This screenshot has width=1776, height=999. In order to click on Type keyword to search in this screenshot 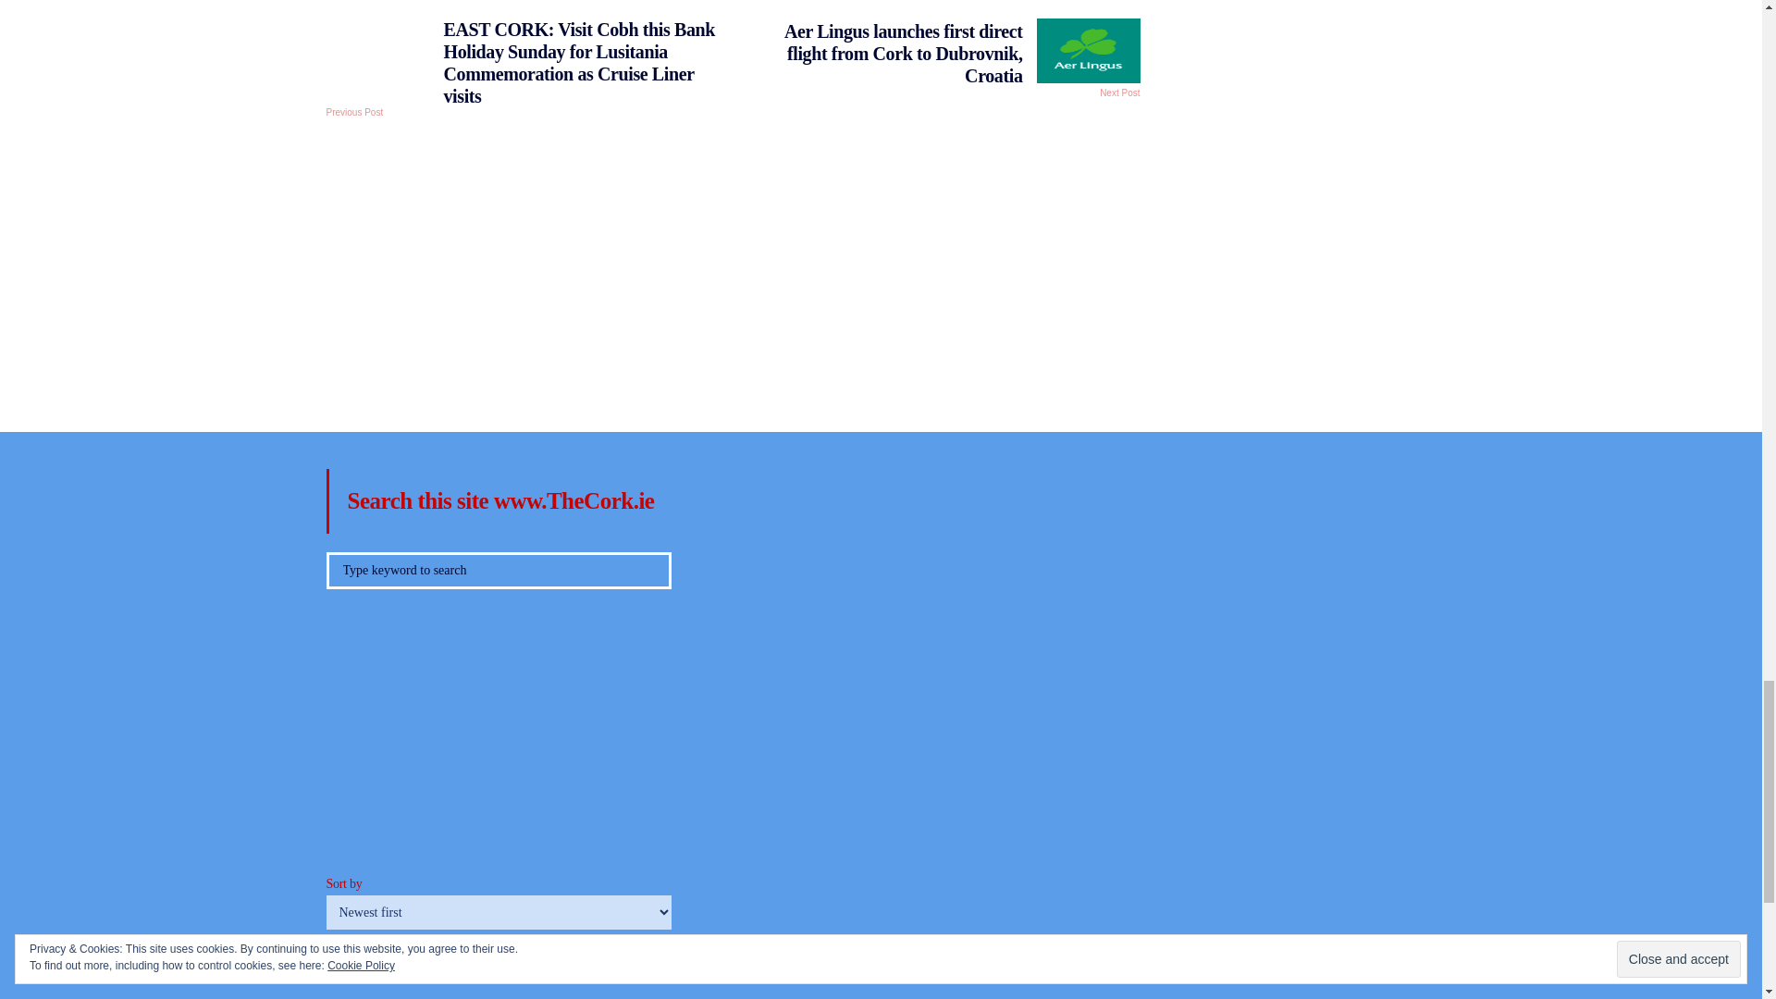, I will do `click(498, 571)`.